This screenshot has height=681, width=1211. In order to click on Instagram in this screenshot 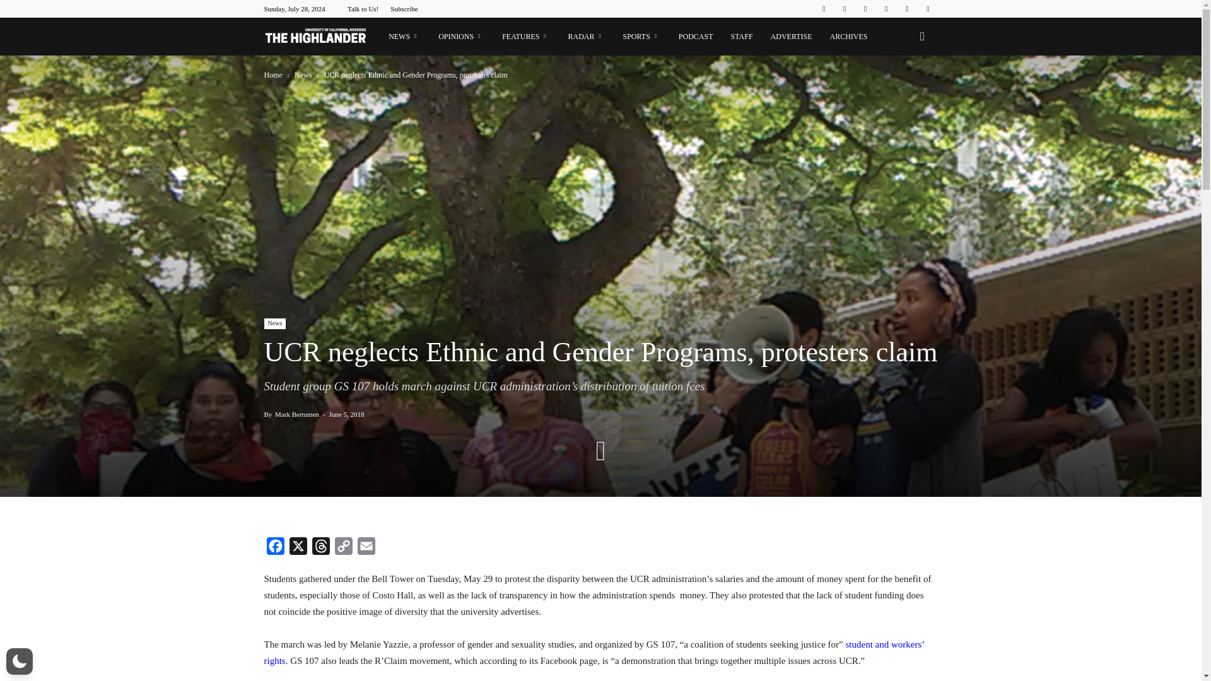, I will do `click(844, 9)`.